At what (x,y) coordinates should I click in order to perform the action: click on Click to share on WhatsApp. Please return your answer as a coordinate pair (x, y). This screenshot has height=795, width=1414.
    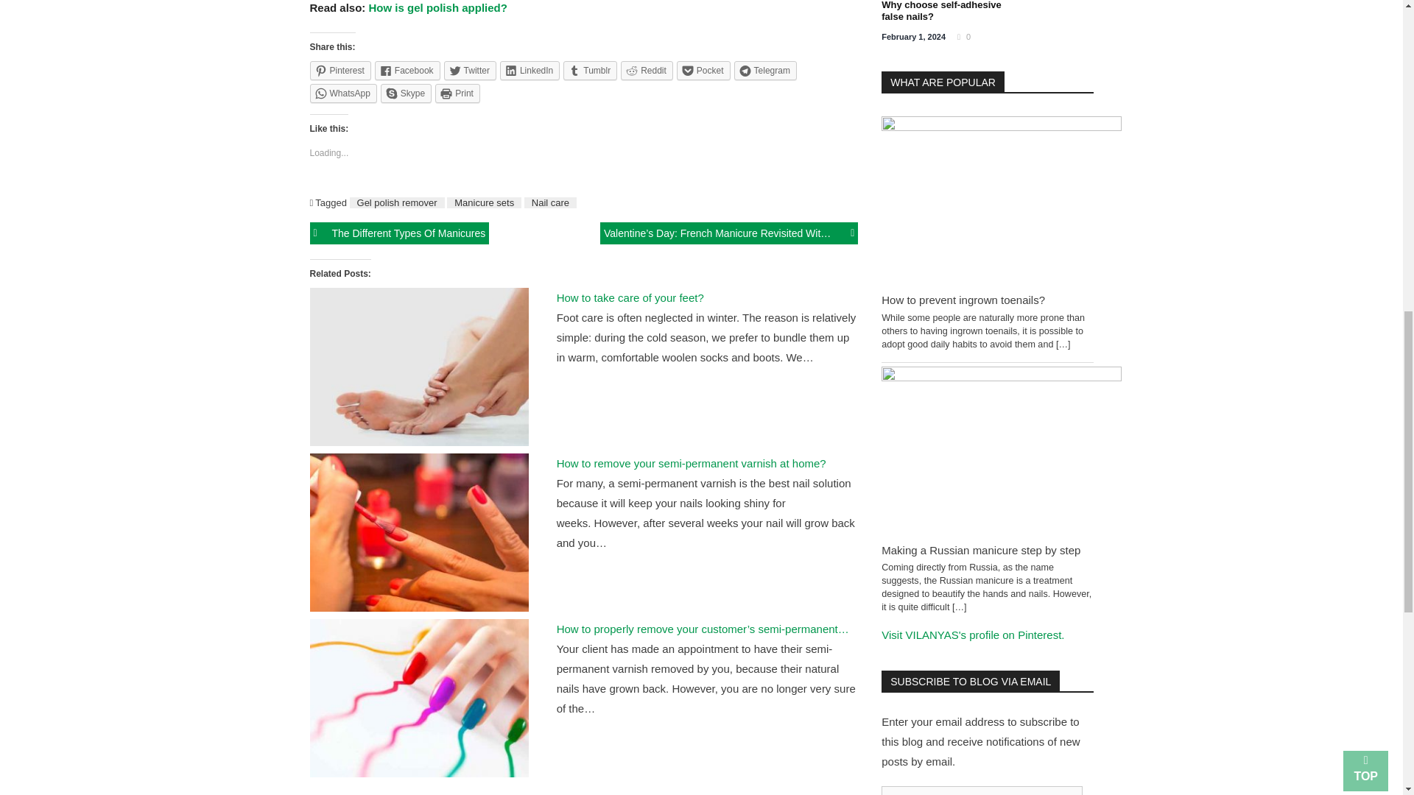
    Looking at the image, I should click on (342, 93).